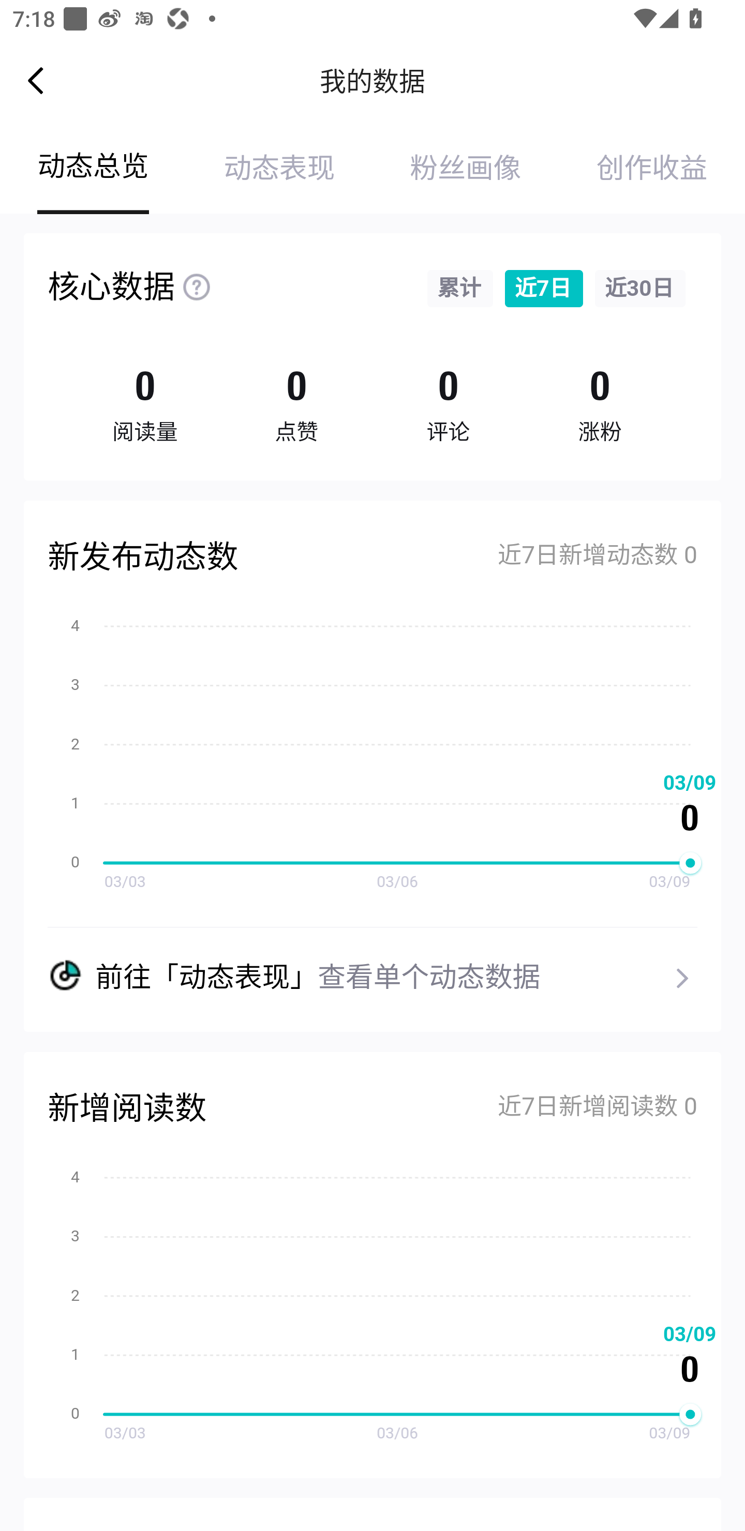 The width and height of the screenshot is (745, 1531). Describe the element at coordinates (460, 289) in the screenshot. I see `累计` at that location.